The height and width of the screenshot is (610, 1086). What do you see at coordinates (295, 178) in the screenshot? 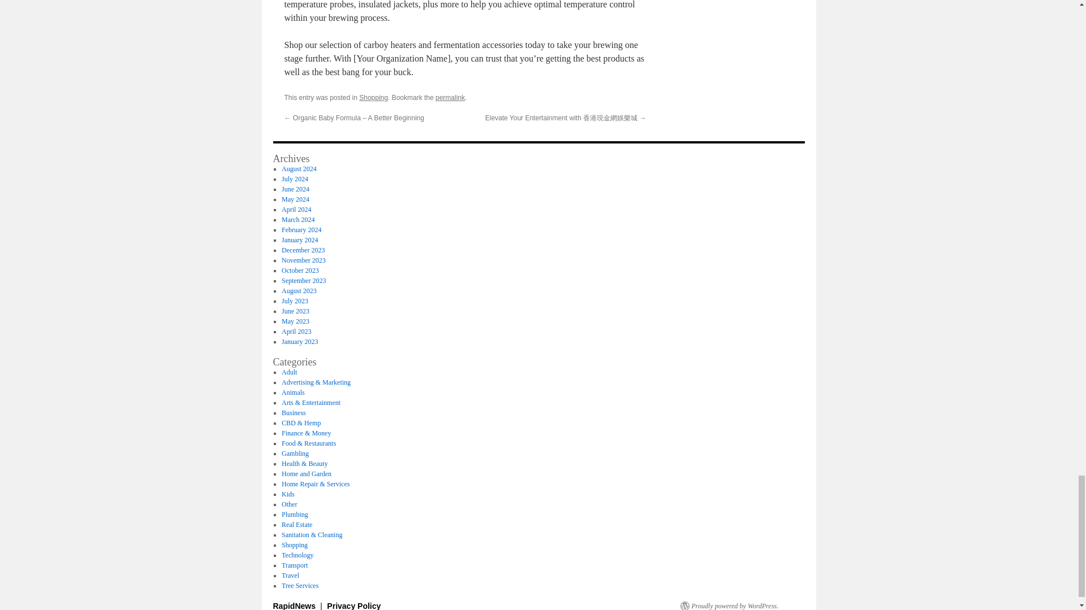
I see `July 2024` at bounding box center [295, 178].